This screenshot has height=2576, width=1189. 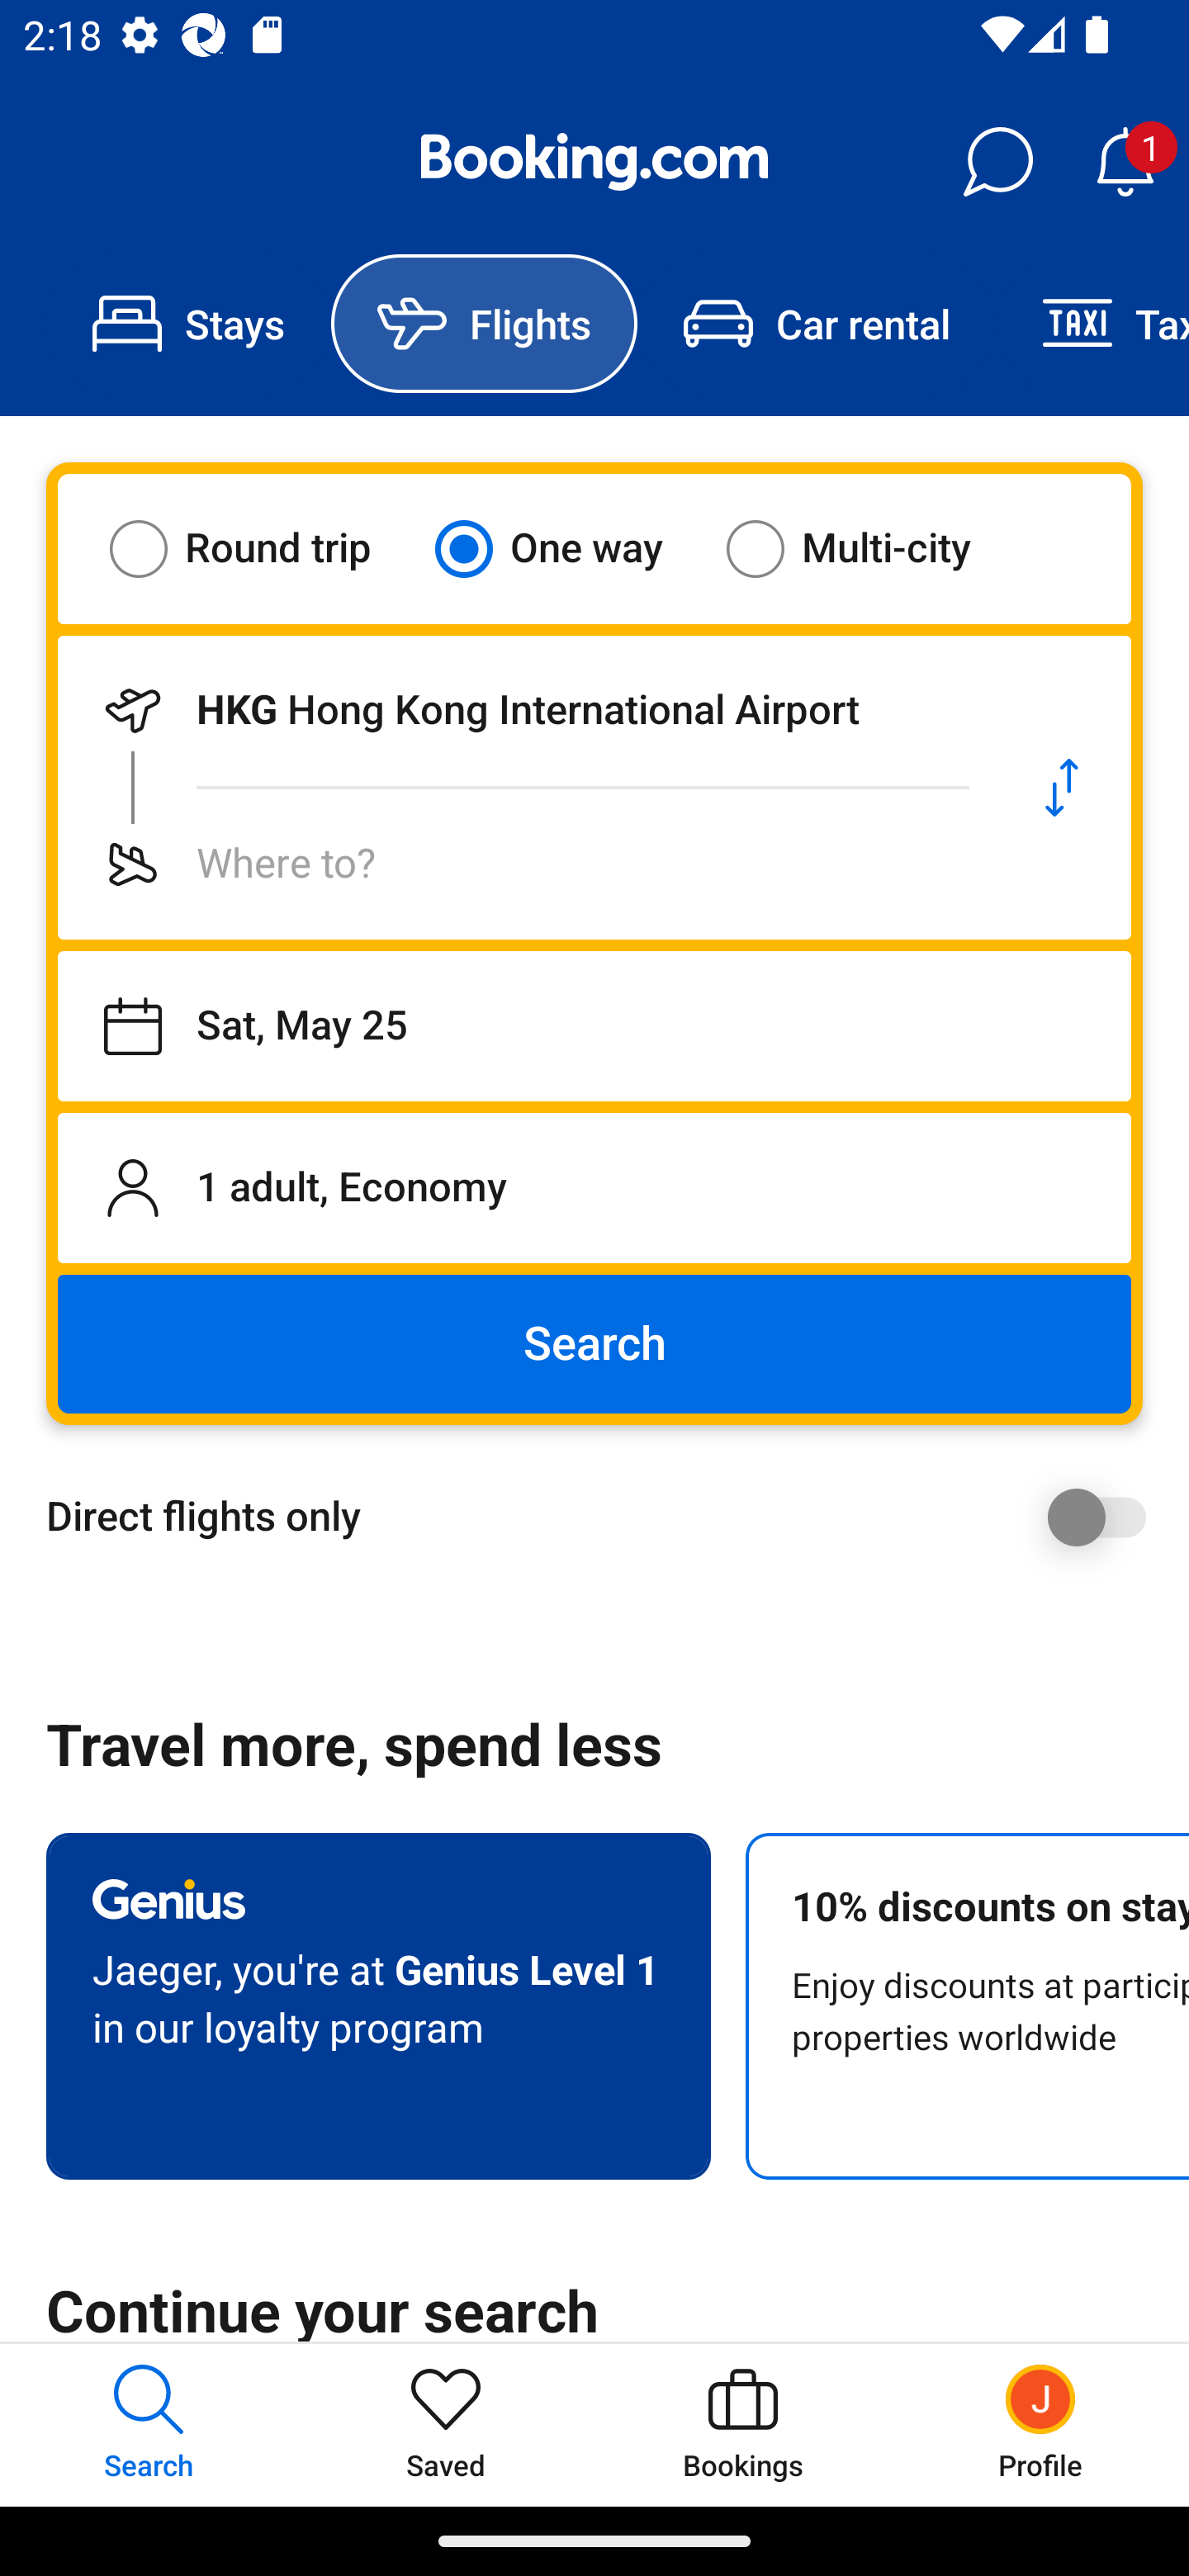 What do you see at coordinates (594, 1187) in the screenshot?
I see `1 adult, Economy` at bounding box center [594, 1187].